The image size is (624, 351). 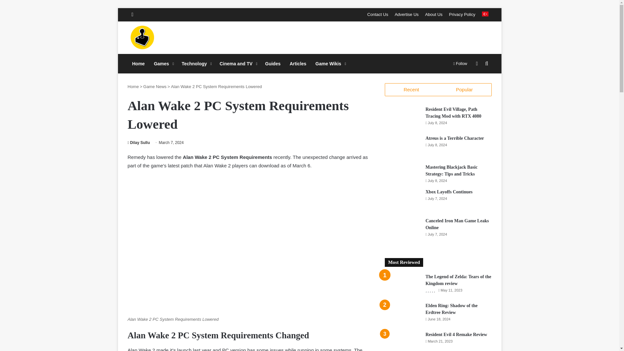 I want to click on Atreus is a Terrible Character 4, so click(x=403, y=147).